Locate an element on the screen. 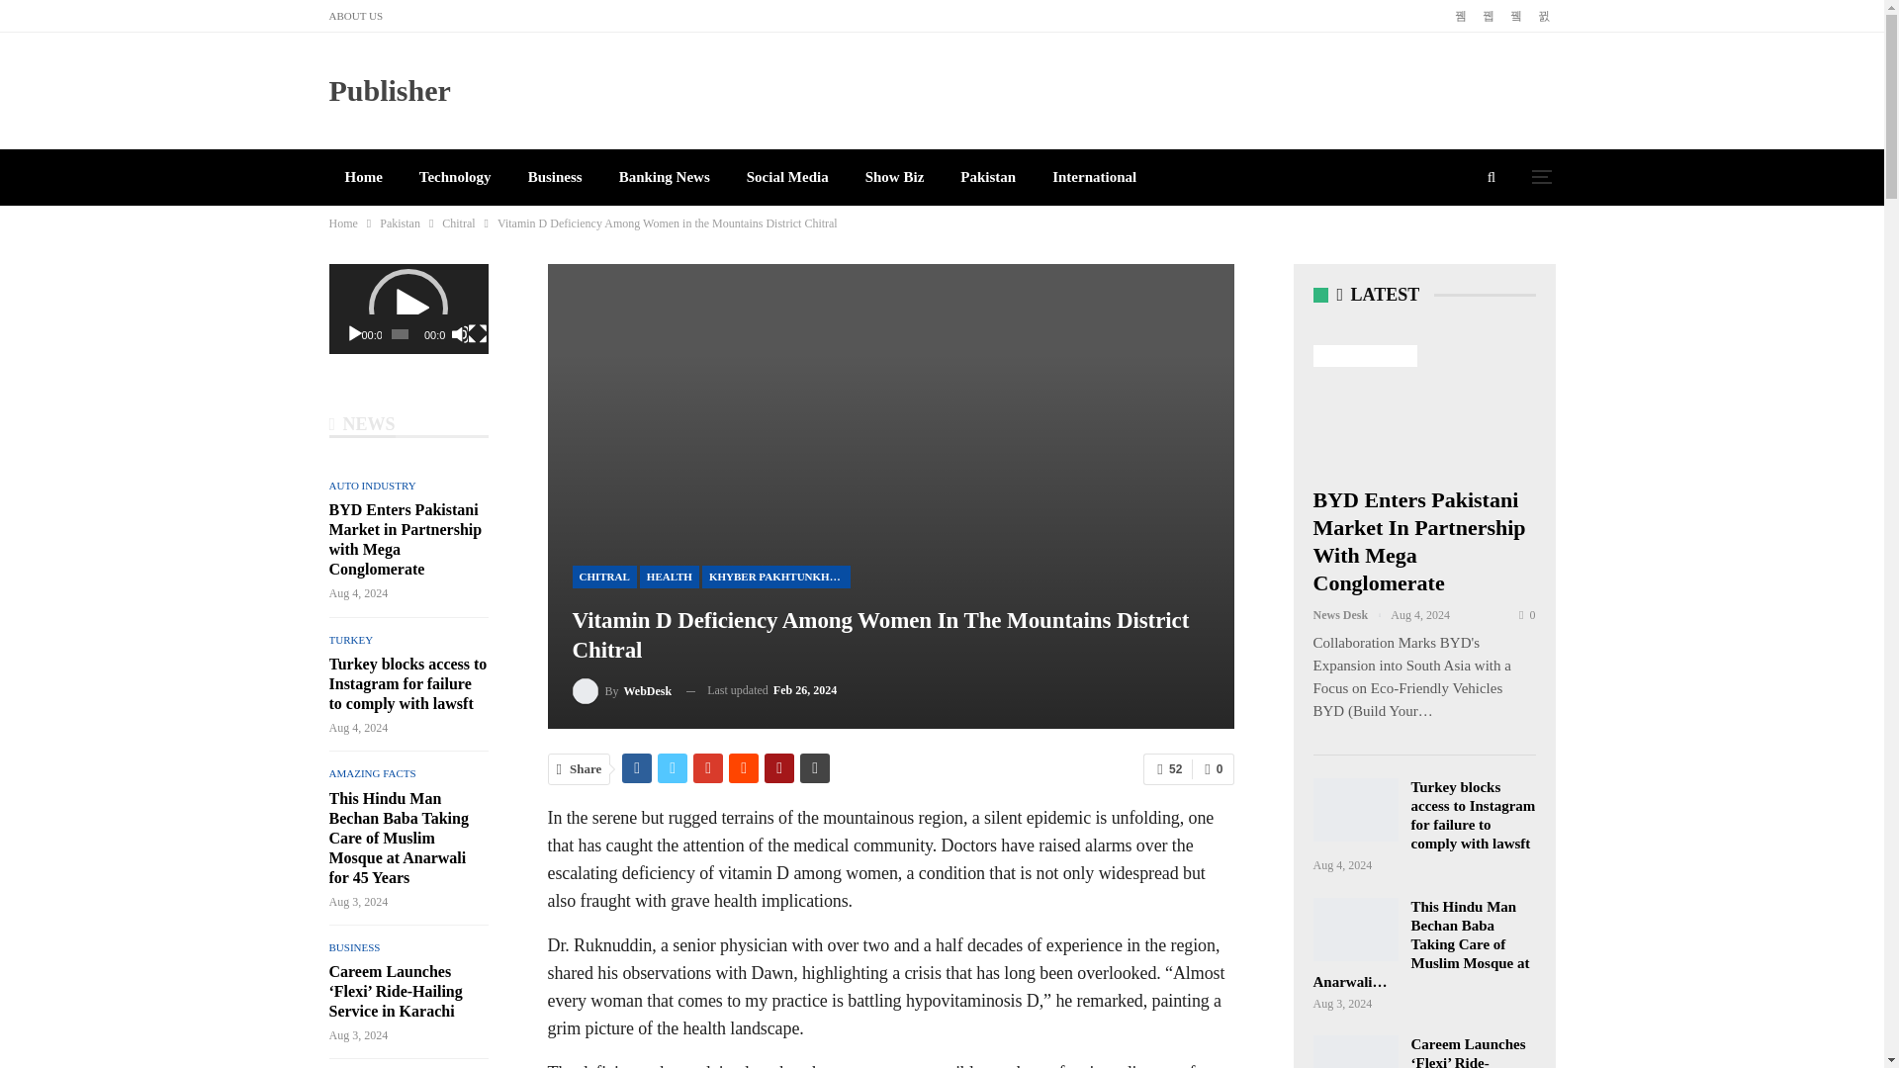 Image resolution: width=1899 pixels, height=1068 pixels. Pakistan is located at coordinates (987, 178).